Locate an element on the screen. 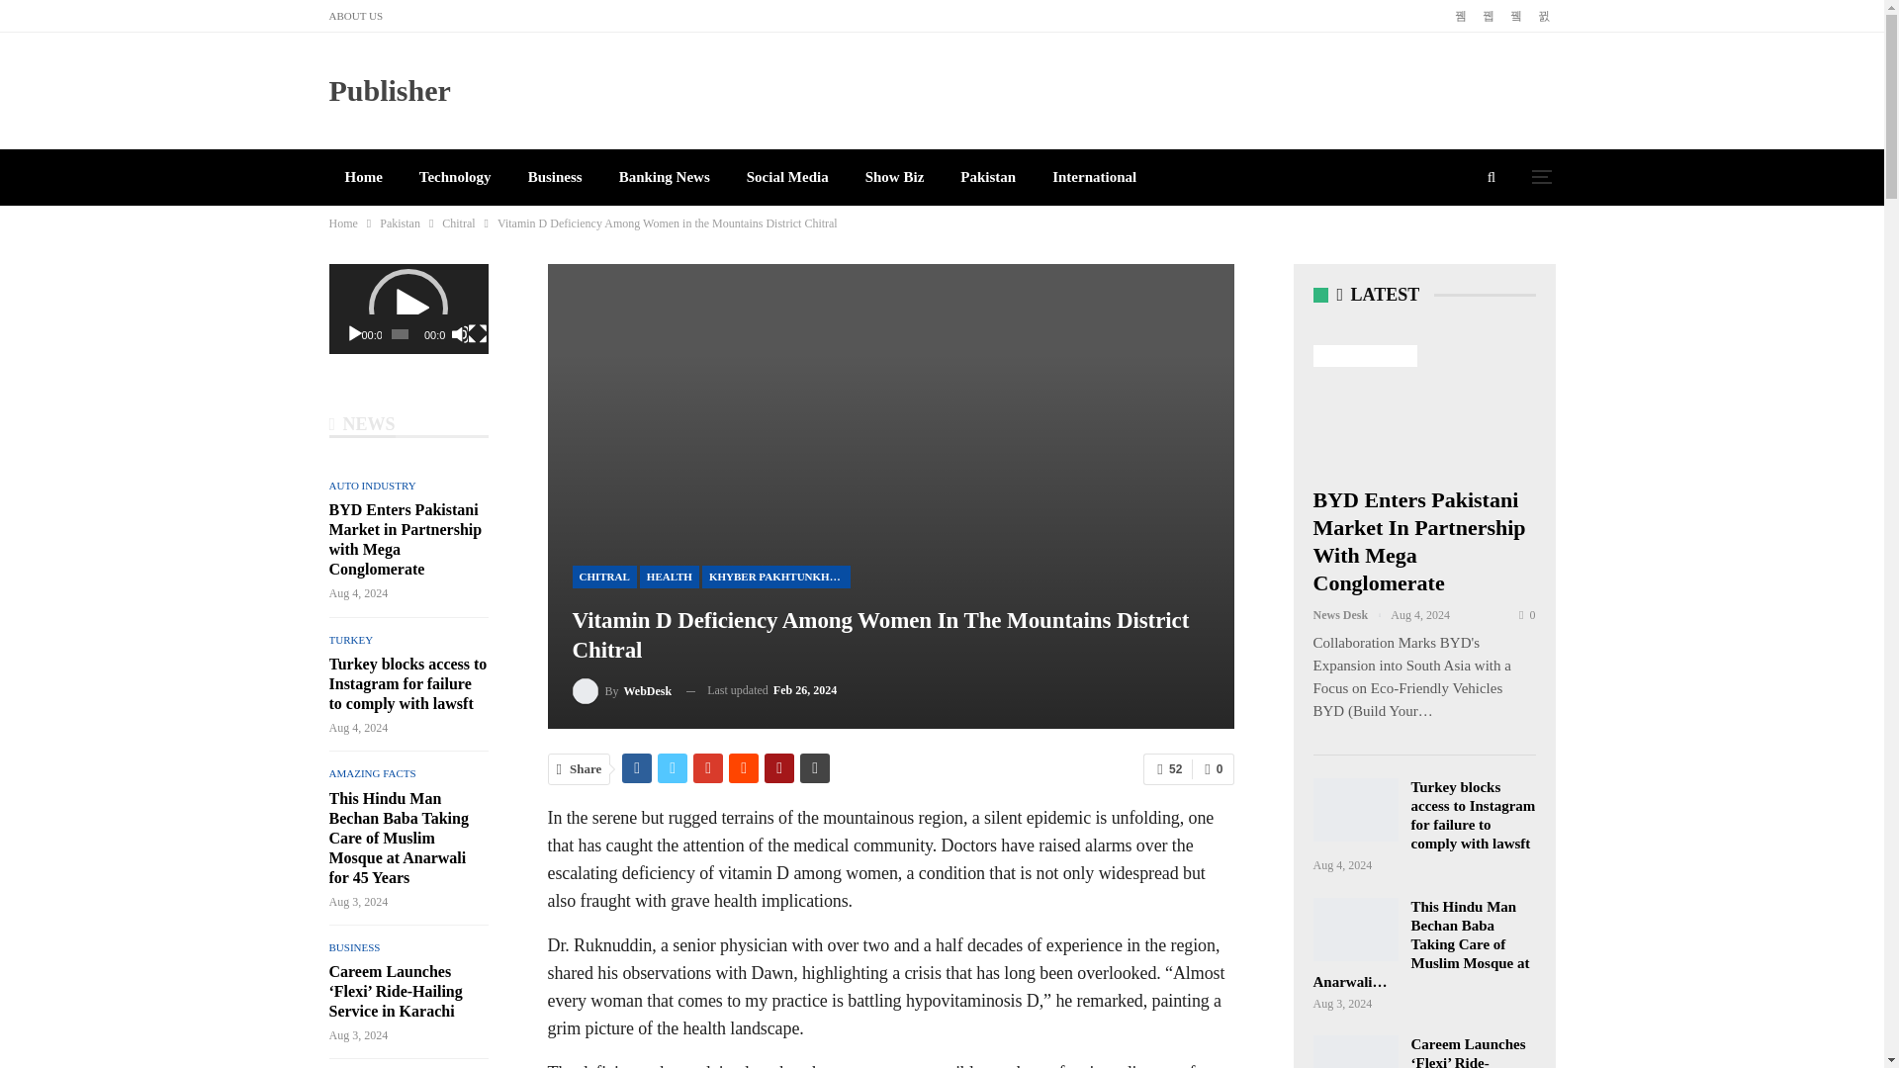 Image resolution: width=1899 pixels, height=1068 pixels. Pakistan is located at coordinates (987, 178).